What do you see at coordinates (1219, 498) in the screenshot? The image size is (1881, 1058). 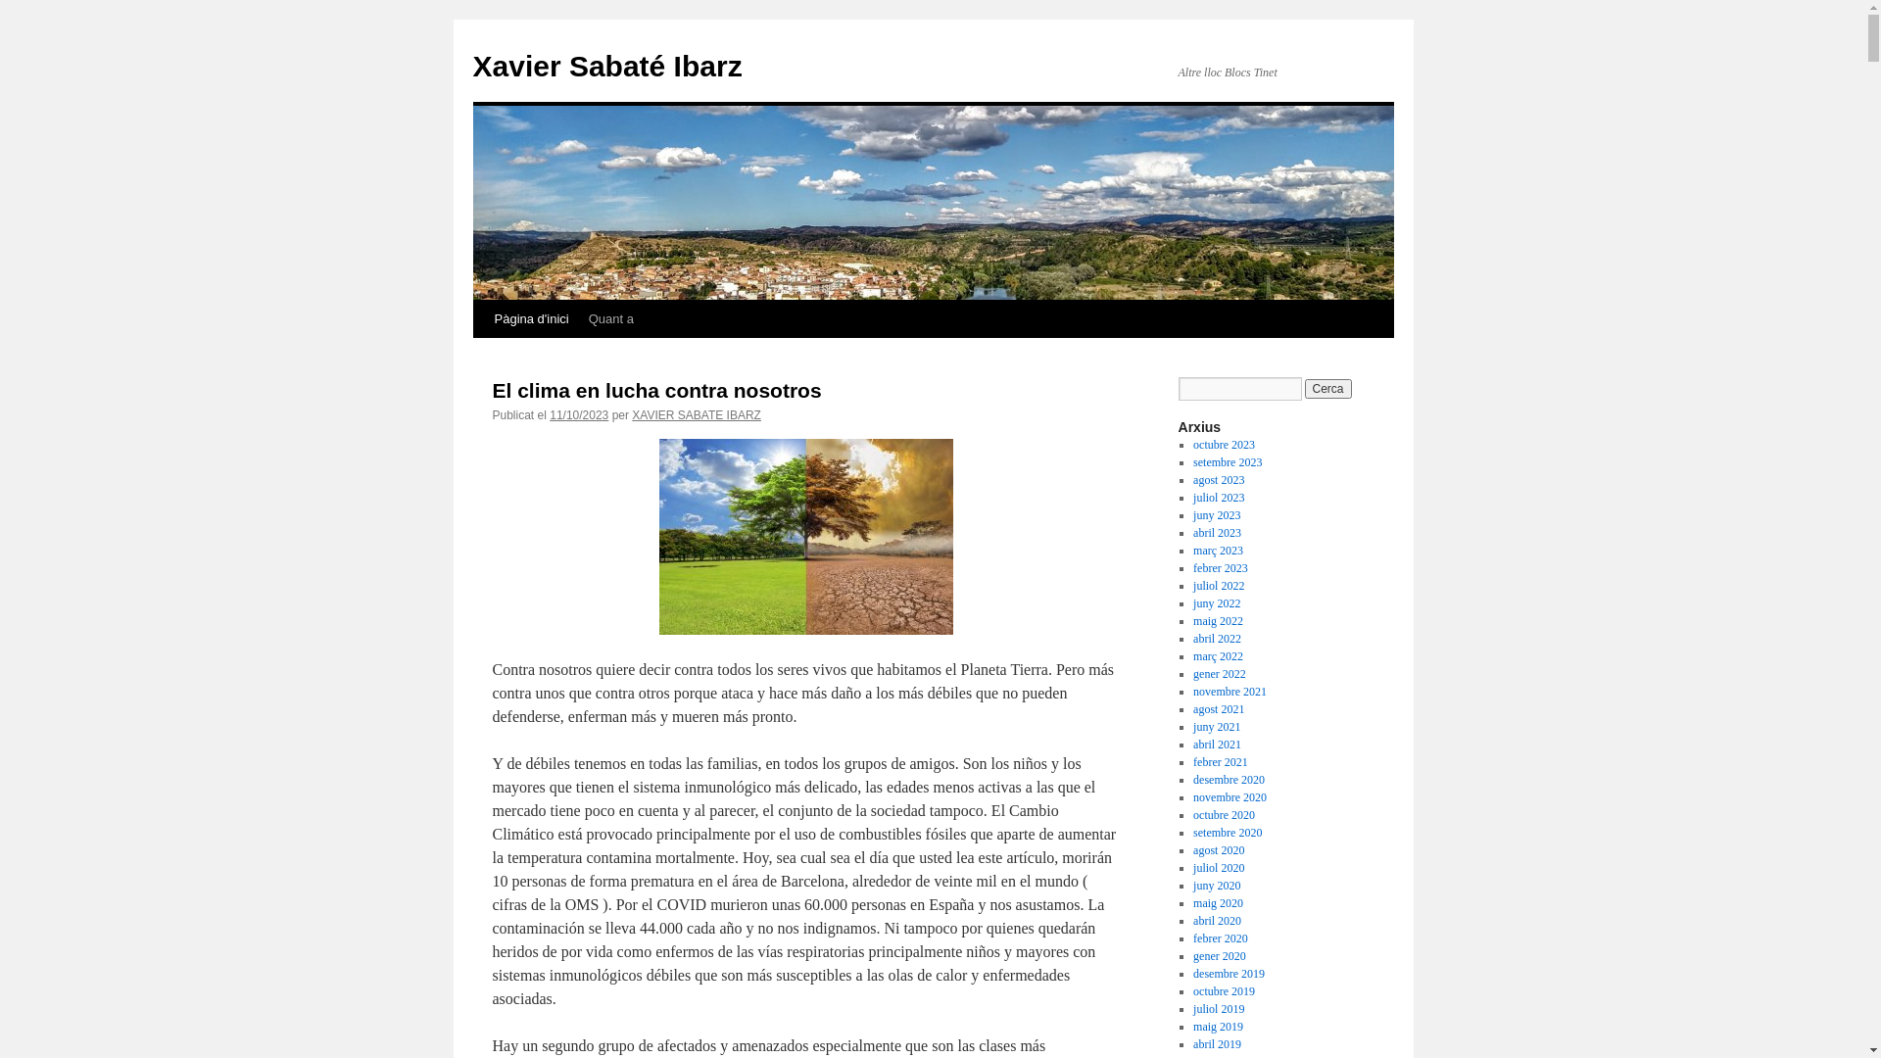 I see `juliol 2023` at bounding box center [1219, 498].